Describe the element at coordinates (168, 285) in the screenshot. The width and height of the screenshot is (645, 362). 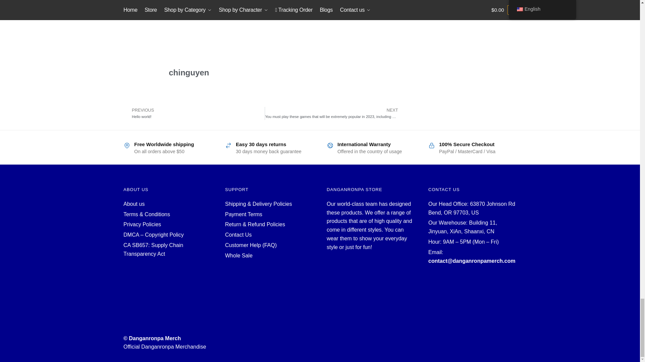
I see `DMCA.com Protection Status` at that location.